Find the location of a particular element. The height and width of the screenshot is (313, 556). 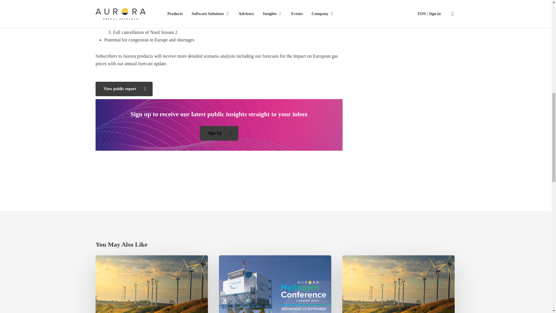

Sign Up is located at coordinates (219, 133).